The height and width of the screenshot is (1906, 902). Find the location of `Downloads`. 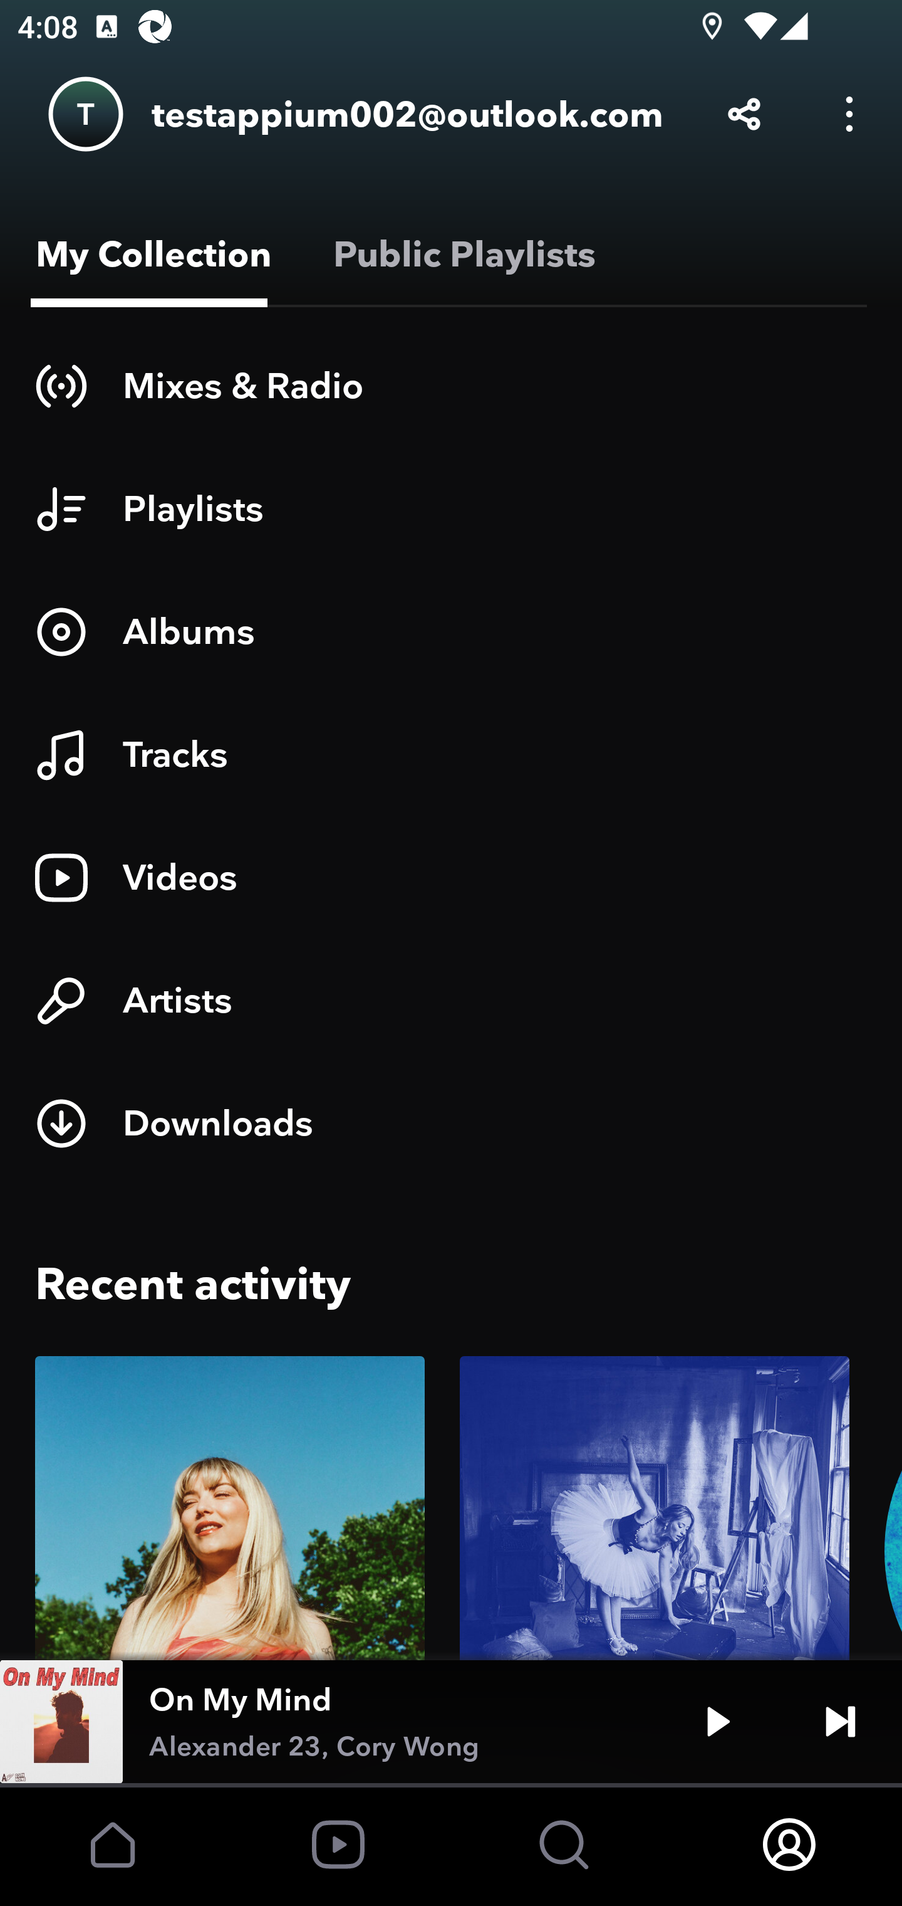

Downloads is located at coordinates (451, 1124).